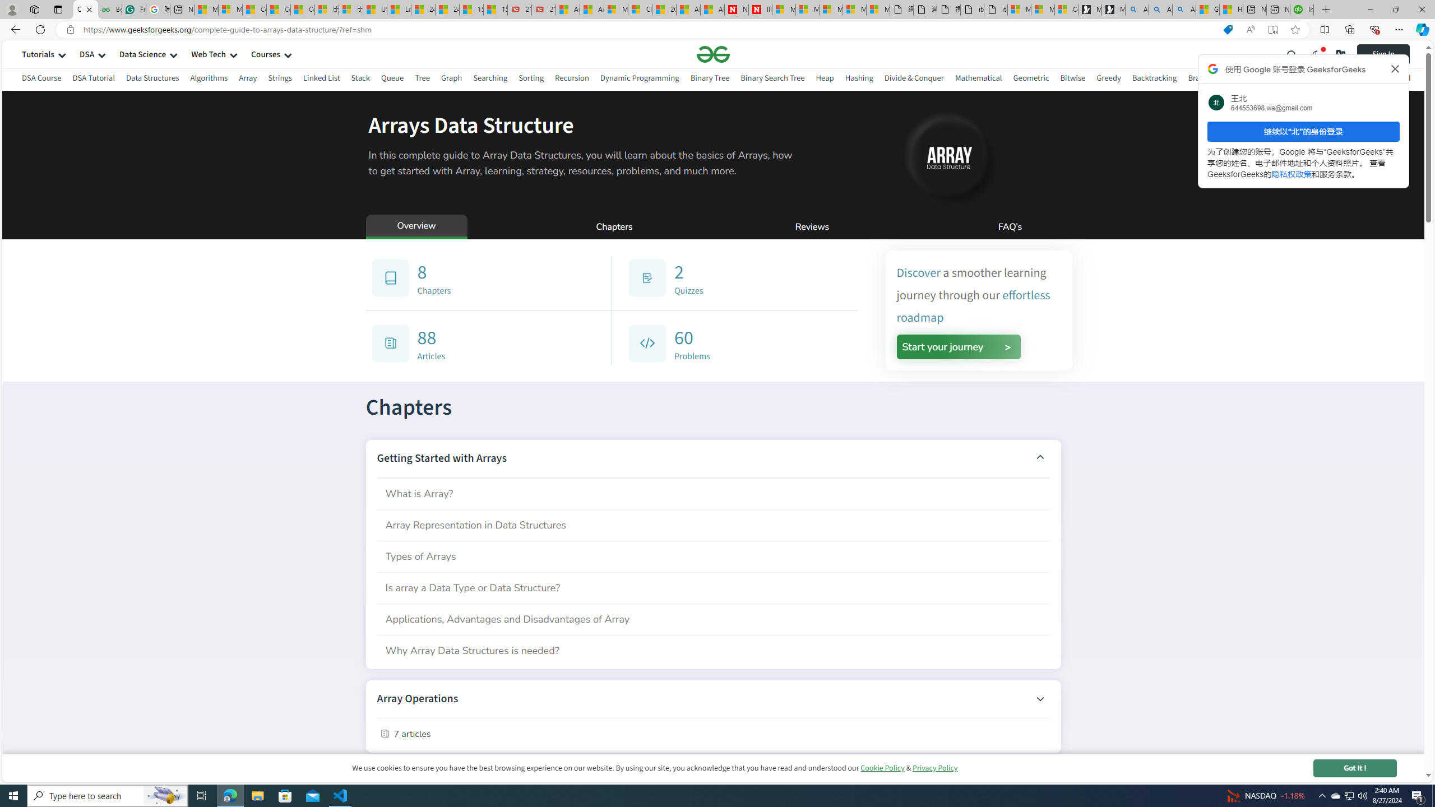  What do you see at coordinates (247, 78) in the screenshot?
I see `Array` at bounding box center [247, 78].